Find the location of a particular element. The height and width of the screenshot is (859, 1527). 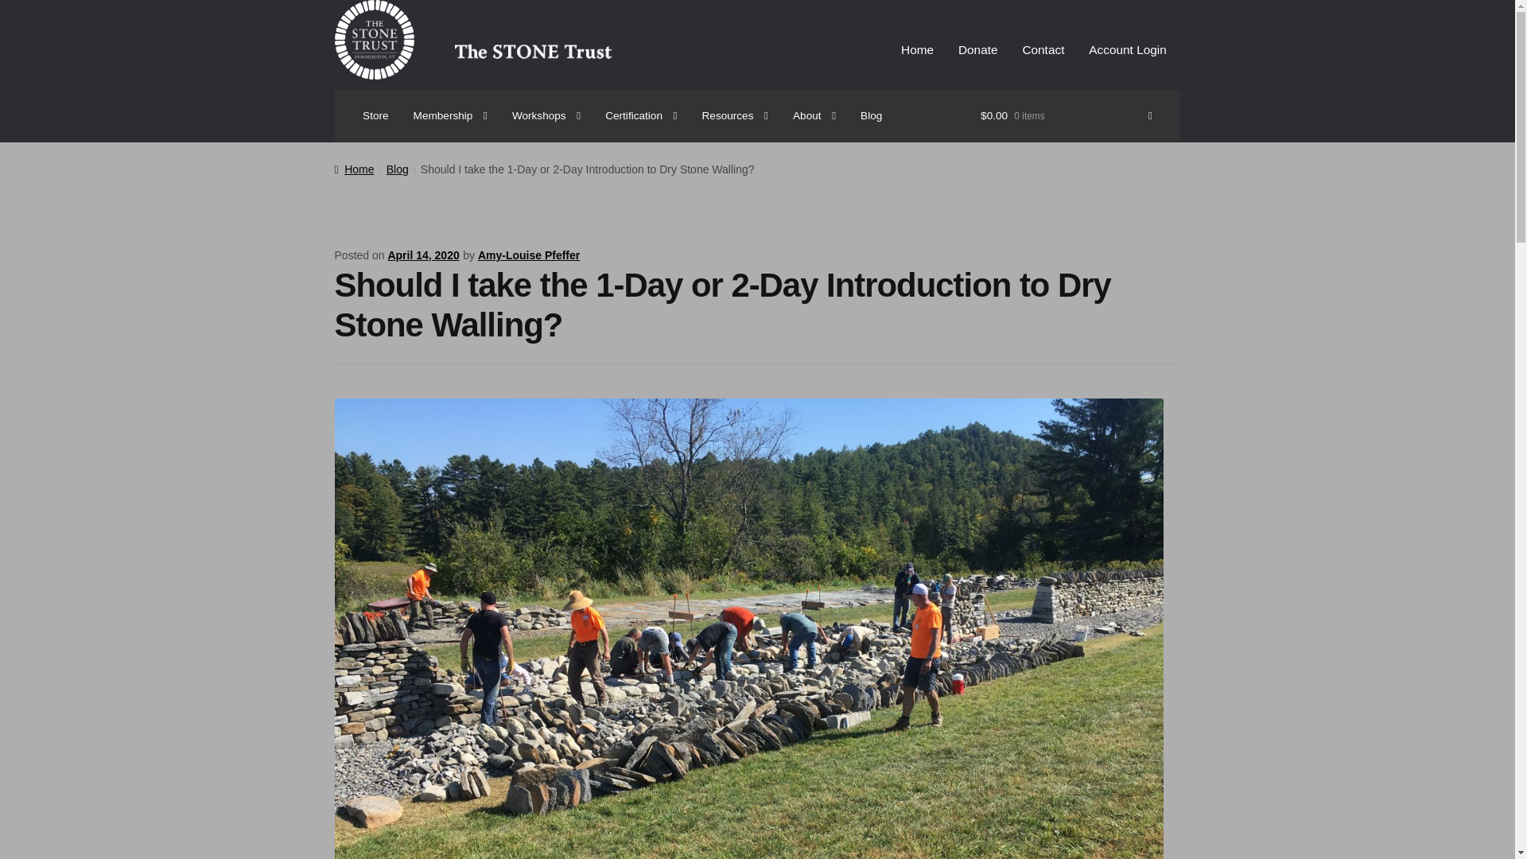

Donate is located at coordinates (977, 49).